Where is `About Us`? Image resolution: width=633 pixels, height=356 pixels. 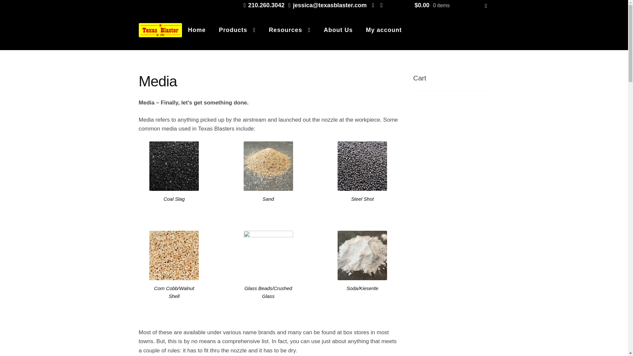
About Us is located at coordinates (338, 30).